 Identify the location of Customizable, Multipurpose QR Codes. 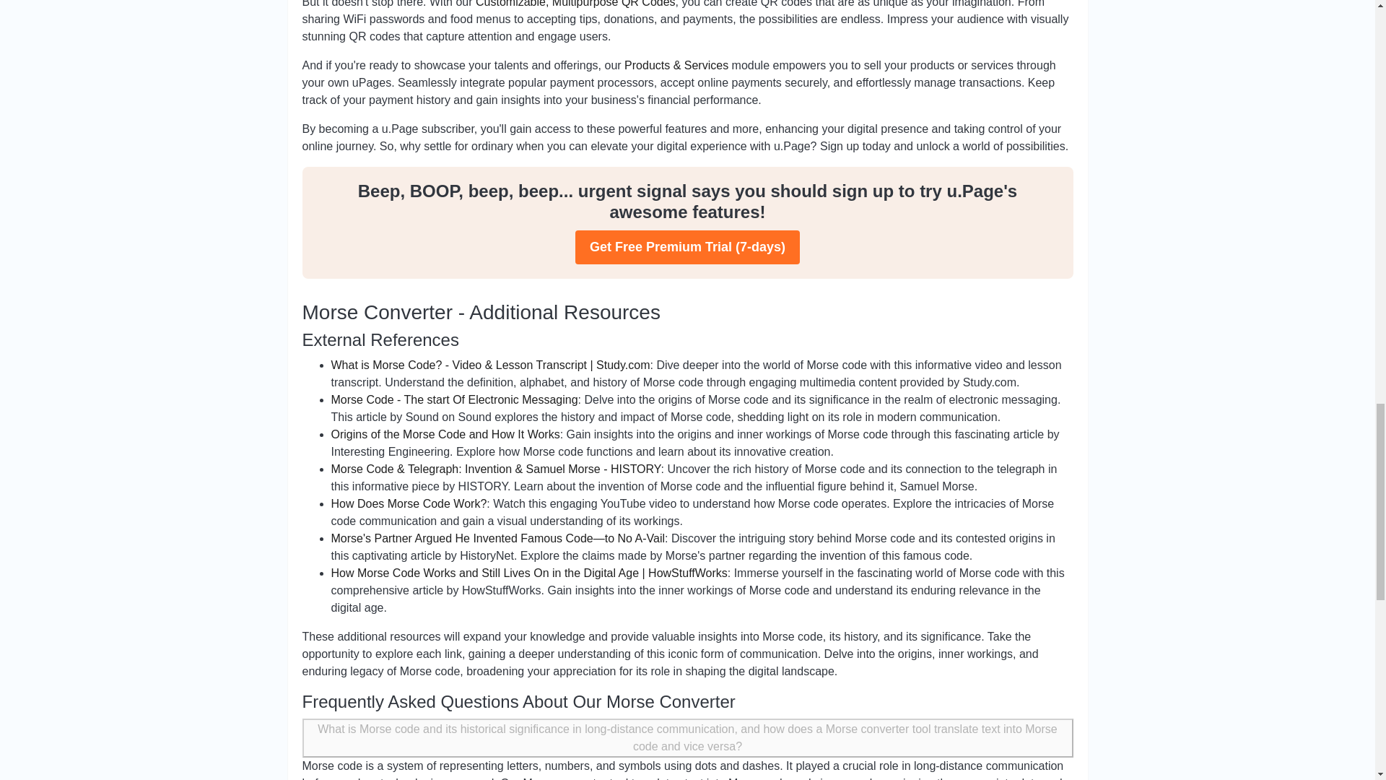
(575, 4).